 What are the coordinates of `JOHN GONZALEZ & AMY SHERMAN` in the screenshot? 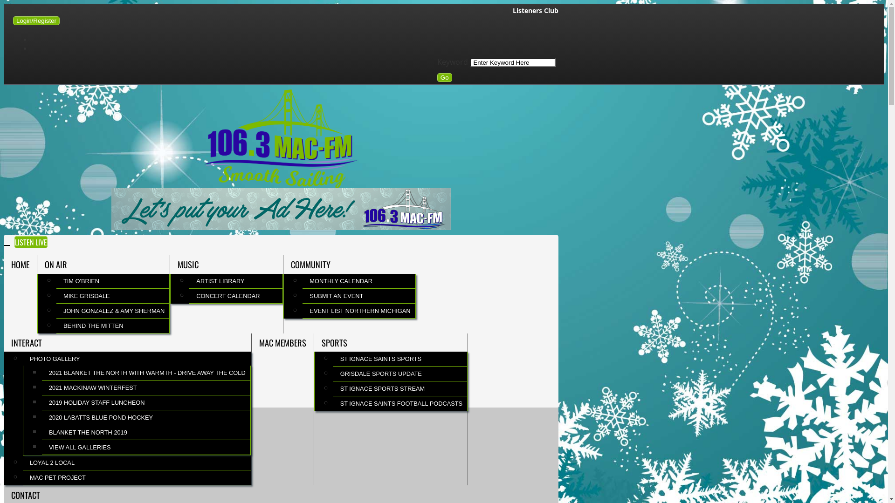 It's located at (113, 311).